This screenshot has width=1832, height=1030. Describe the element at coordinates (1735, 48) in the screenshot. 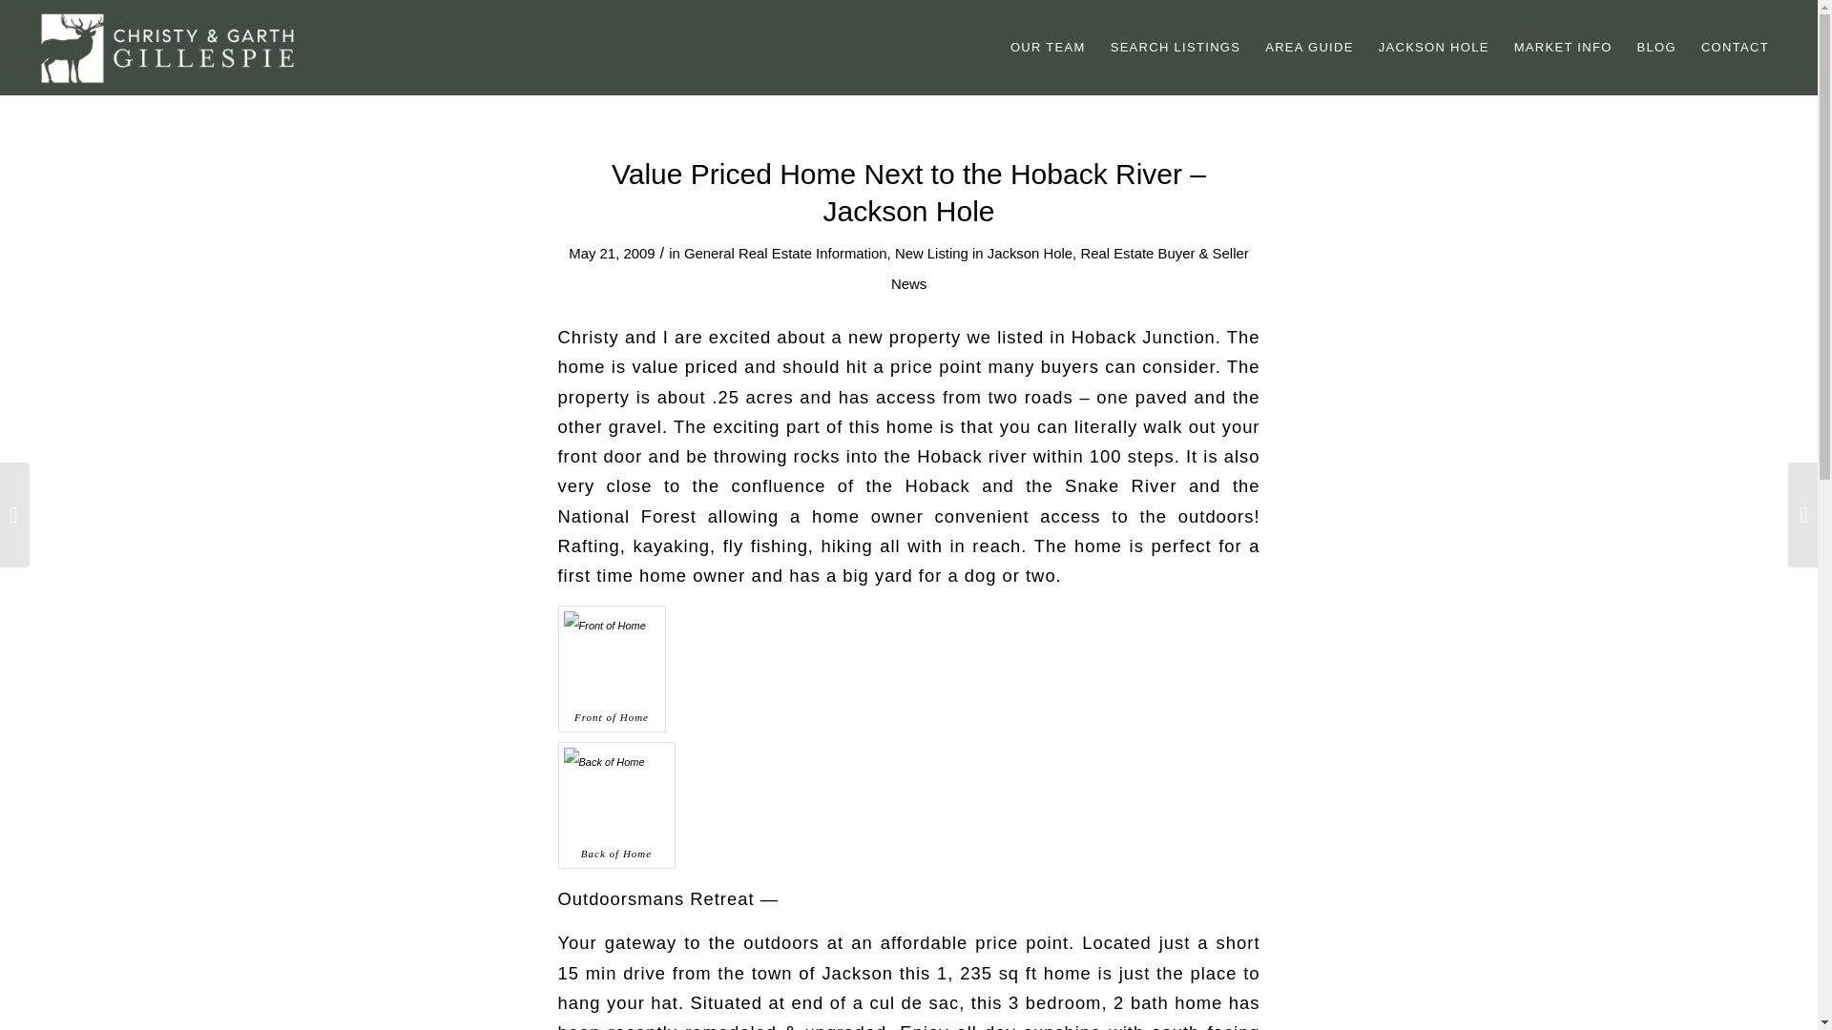

I see `CONTACT` at that location.